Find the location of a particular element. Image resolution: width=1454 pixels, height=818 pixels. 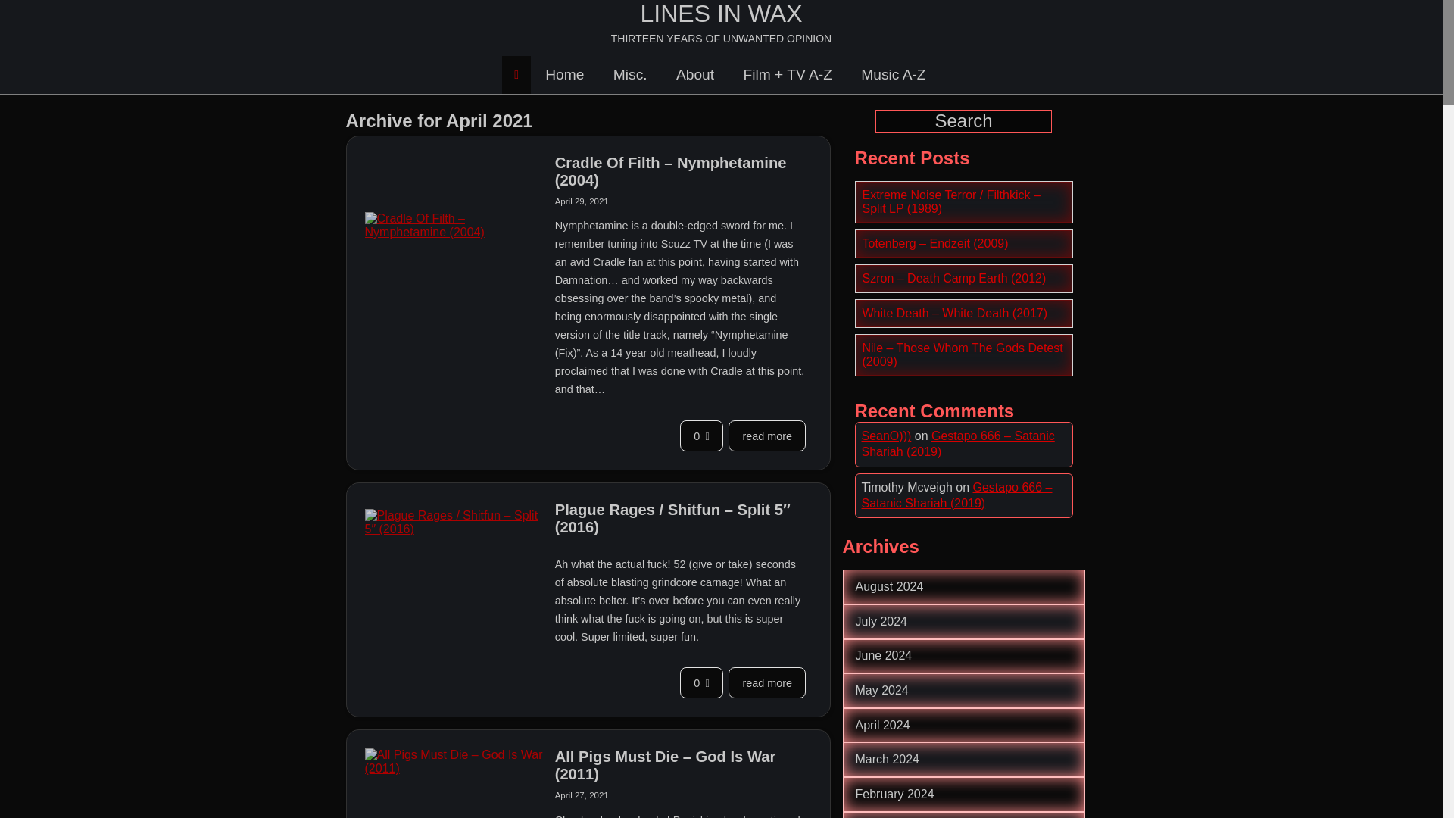

read more is located at coordinates (766, 436).